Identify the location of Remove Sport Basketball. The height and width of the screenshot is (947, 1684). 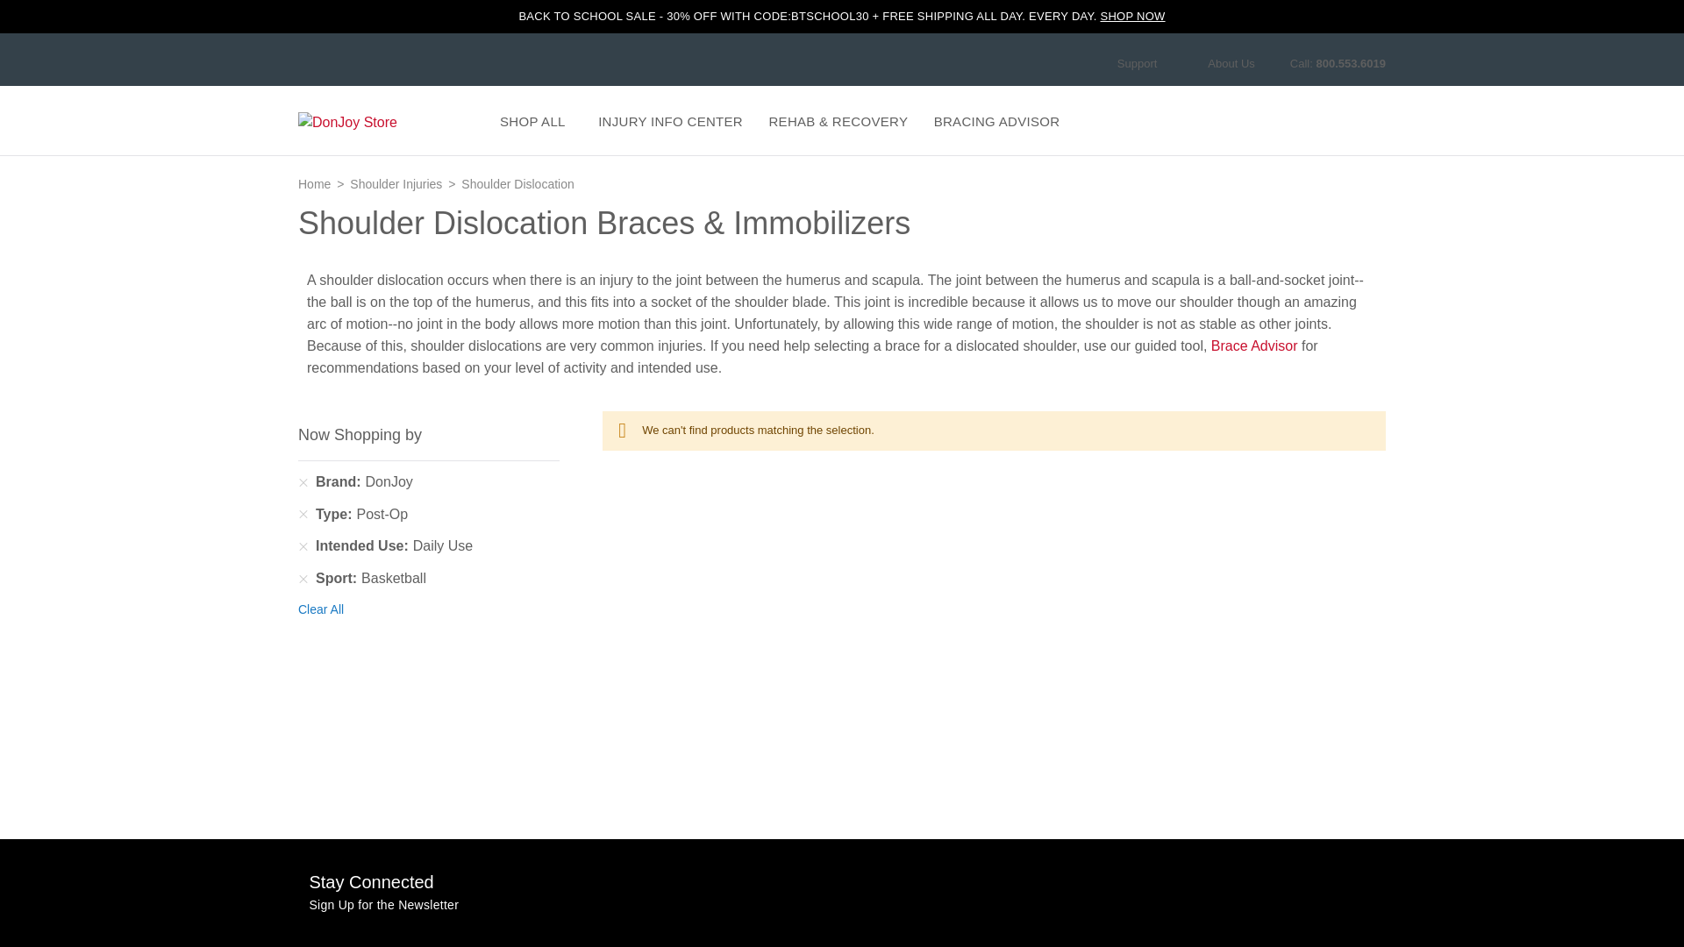
(303, 579).